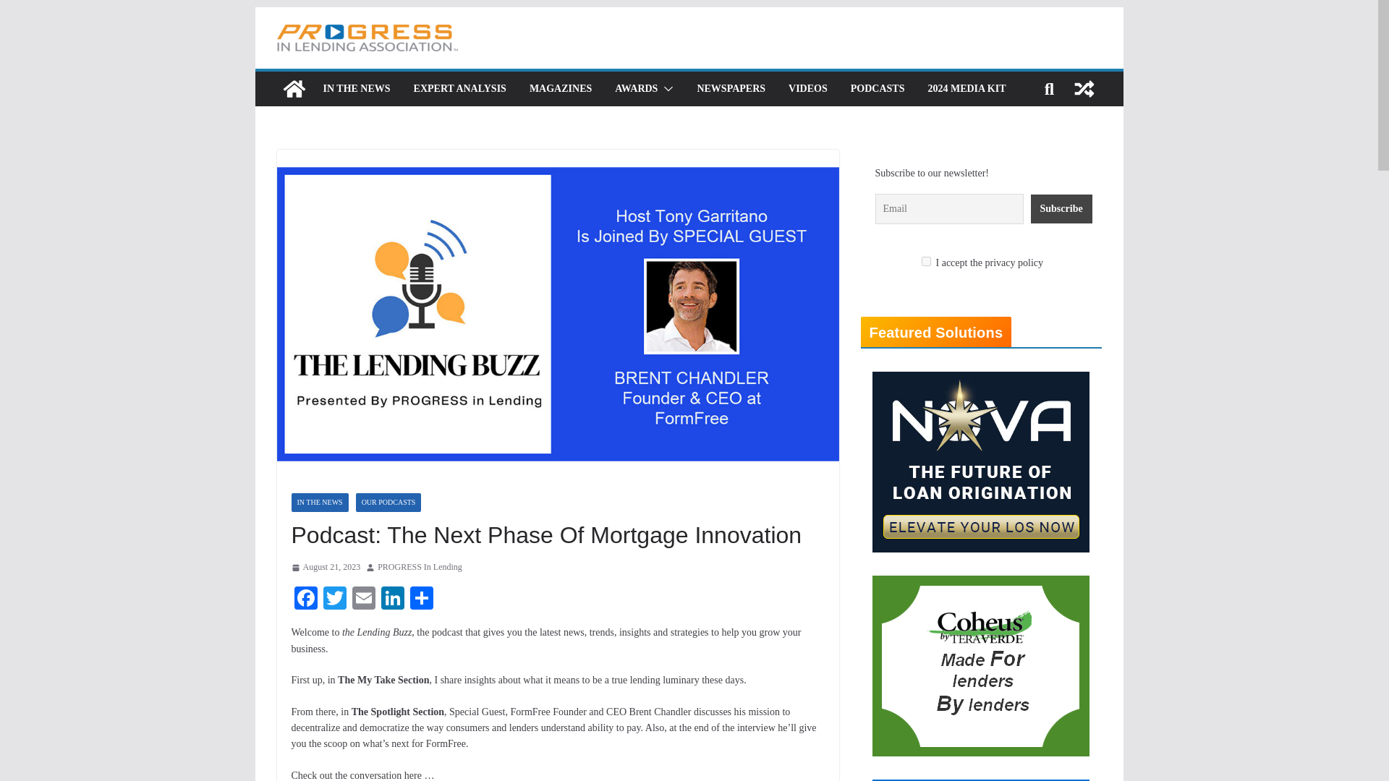 The width and height of the screenshot is (1389, 781). What do you see at coordinates (356, 89) in the screenshot?
I see `IN THE NEWS` at bounding box center [356, 89].